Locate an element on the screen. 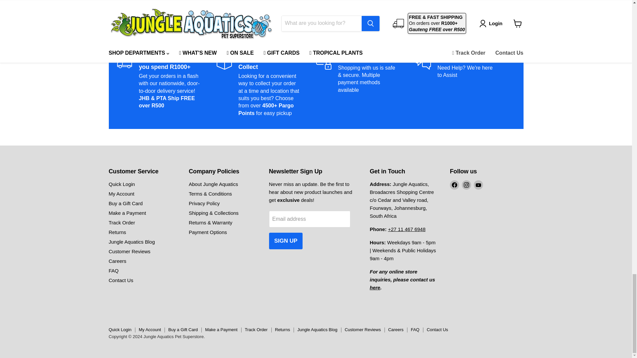 This screenshot has width=637, height=358. YouTube is located at coordinates (478, 185).